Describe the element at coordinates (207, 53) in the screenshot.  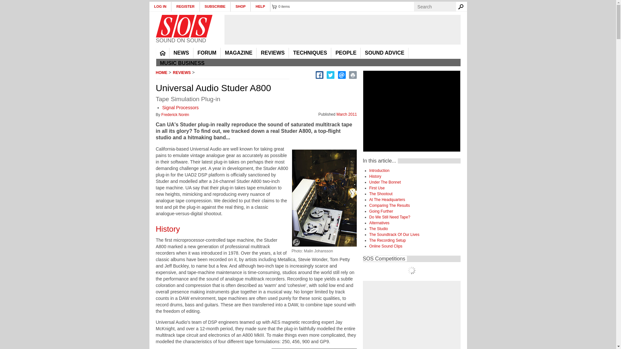
I see `FORUM` at that location.